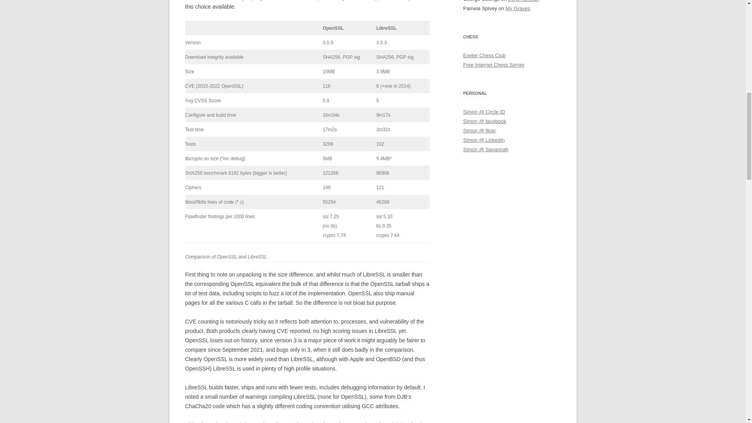 The width and height of the screenshot is (752, 423). I want to click on My Graves, so click(518, 9).